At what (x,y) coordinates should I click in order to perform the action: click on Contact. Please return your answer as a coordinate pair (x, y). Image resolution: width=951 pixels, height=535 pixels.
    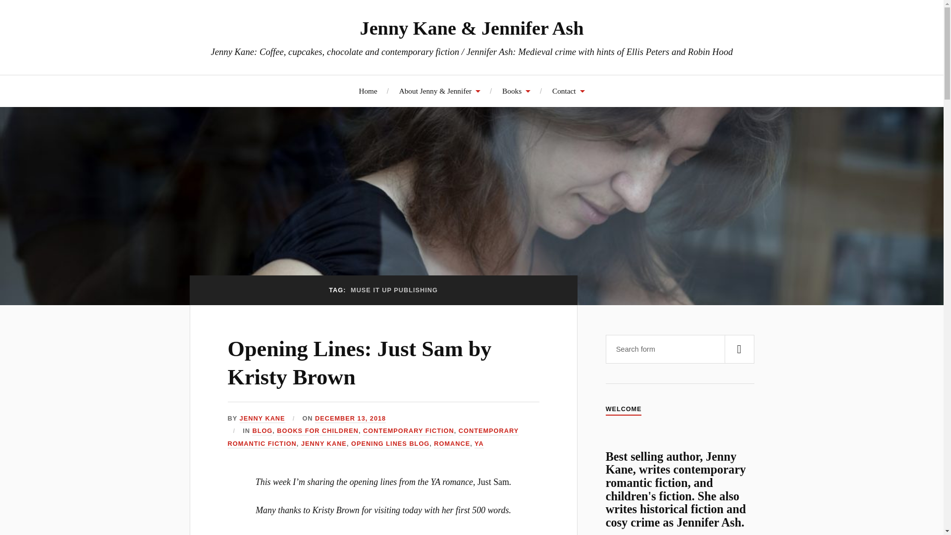
    Looking at the image, I should click on (569, 91).